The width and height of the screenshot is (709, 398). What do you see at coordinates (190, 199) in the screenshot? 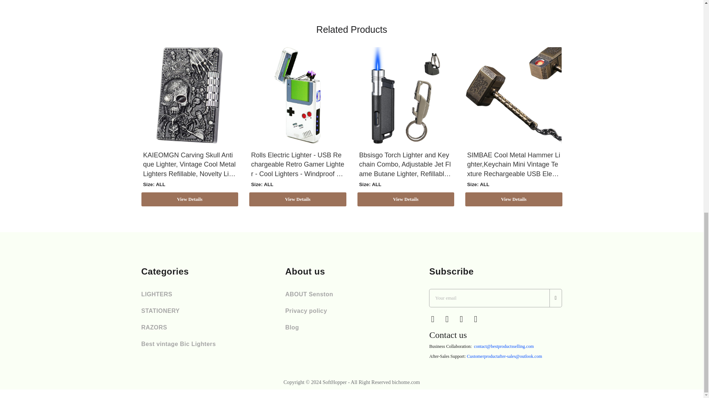
I see `View Details` at bounding box center [190, 199].